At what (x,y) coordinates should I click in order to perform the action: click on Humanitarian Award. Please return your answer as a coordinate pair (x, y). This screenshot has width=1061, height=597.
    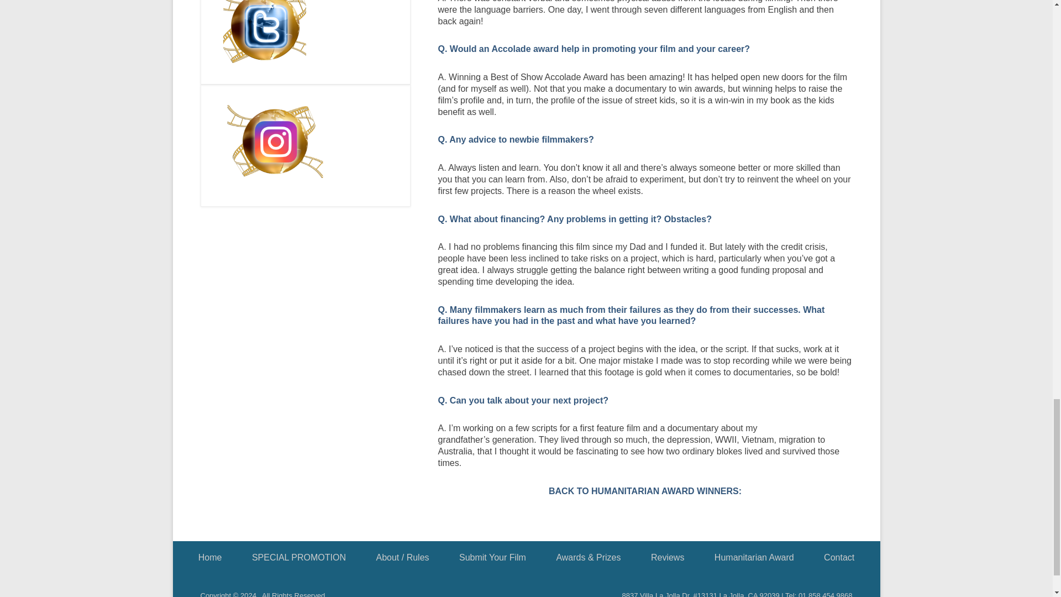
    Looking at the image, I should click on (645, 491).